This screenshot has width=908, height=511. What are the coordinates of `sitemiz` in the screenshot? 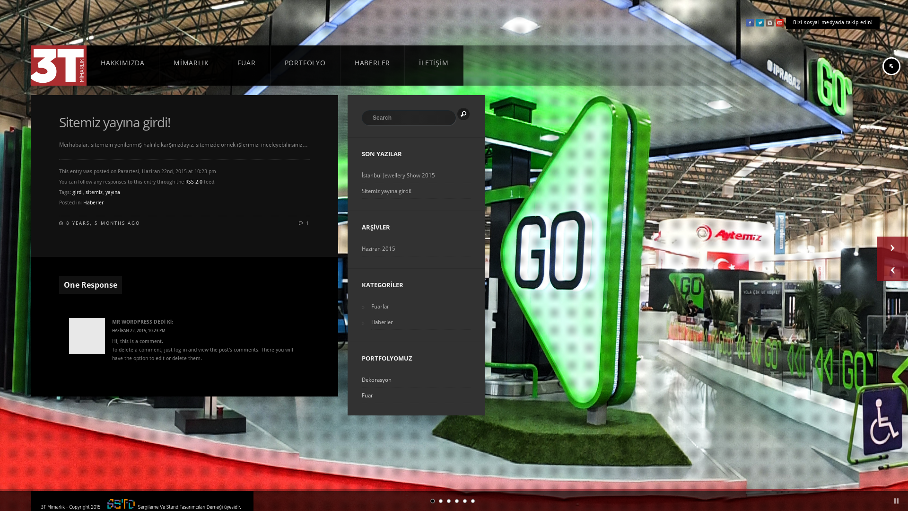 It's located at (94, 192).